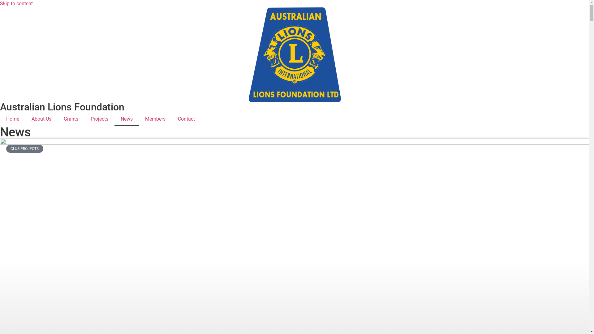 Image resolution: width=594 pixels, height=334 pixels. What do you see at coordinates (16, 4) in the screenshot?
I see `Skip to content` at bounding box center [16, 4].